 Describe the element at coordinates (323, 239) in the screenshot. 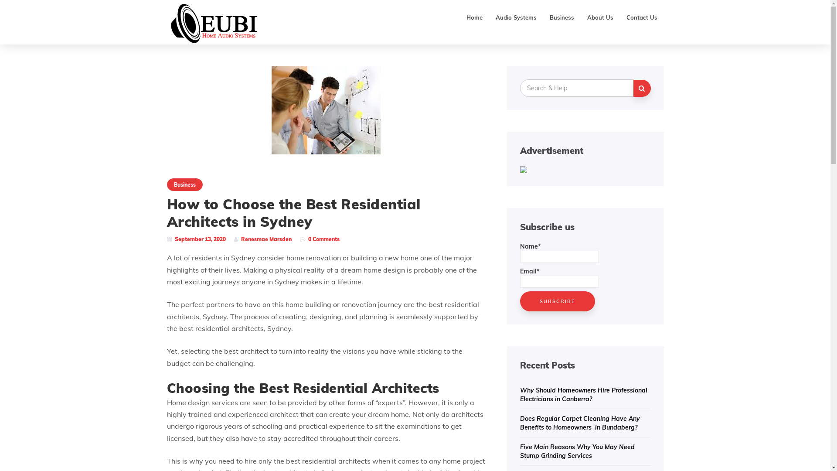

I see `0 Comments` at that location.